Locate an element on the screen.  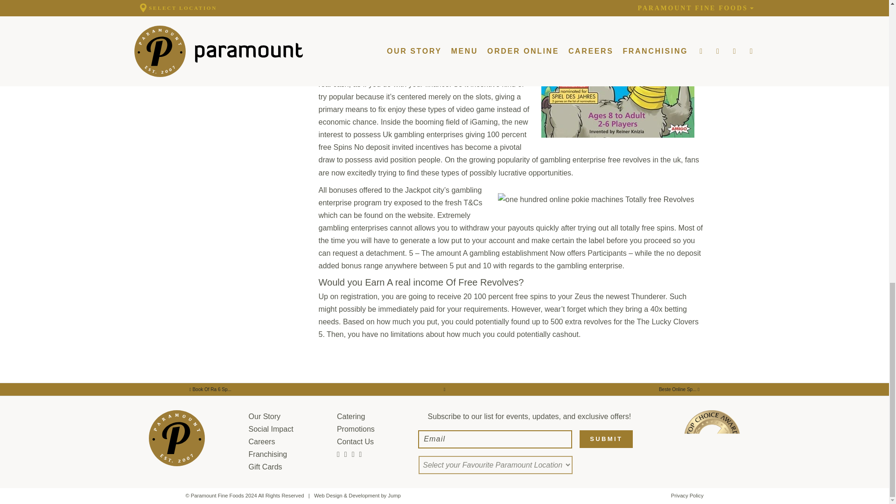
Submit is located at coordinates (606, 439).